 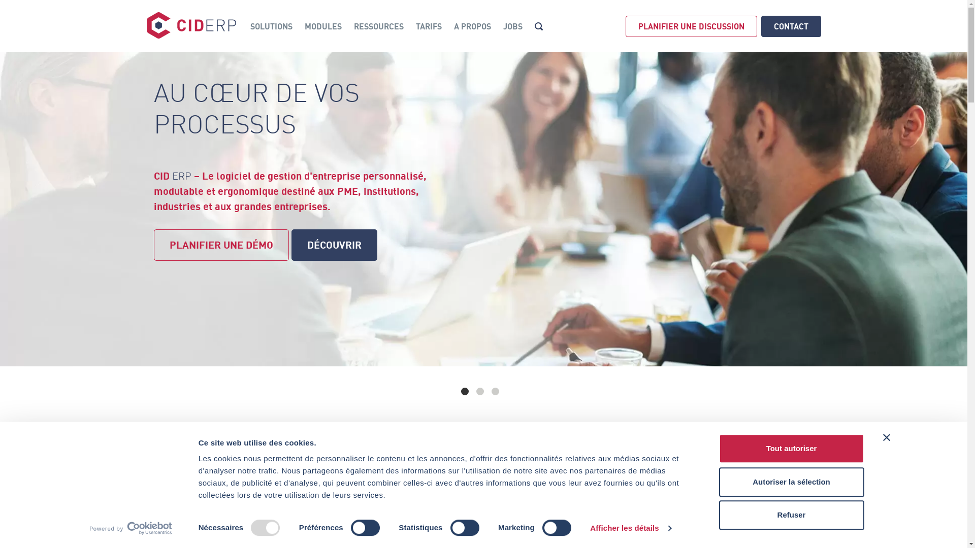 What do you see at coordinates (323, 26) in the screenshot?
I see `MODULES` at bounding box center [323, 26].